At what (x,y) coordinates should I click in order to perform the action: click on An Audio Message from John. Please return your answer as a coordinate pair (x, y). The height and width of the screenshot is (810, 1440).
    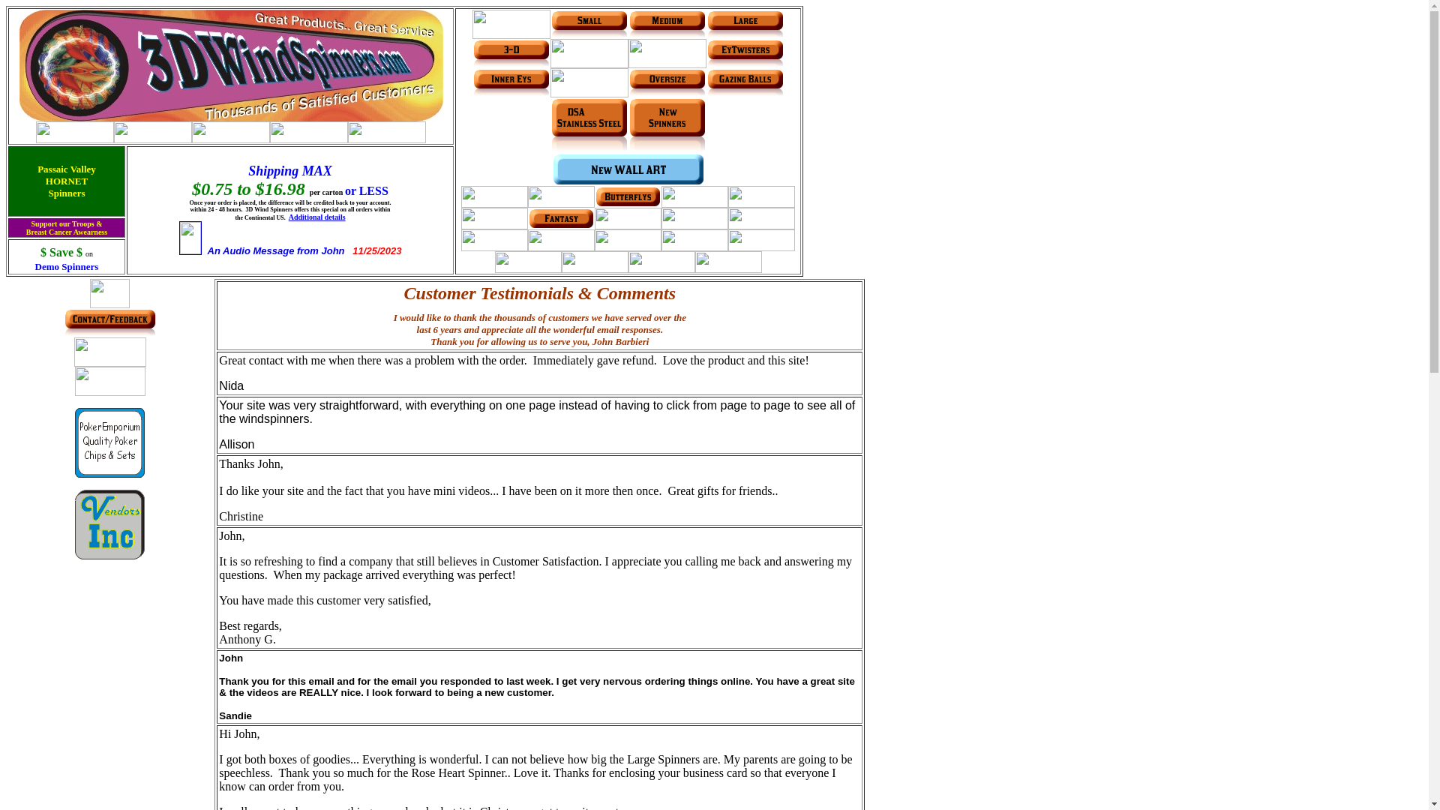
    Looking at the image, I should click on (276, 250).